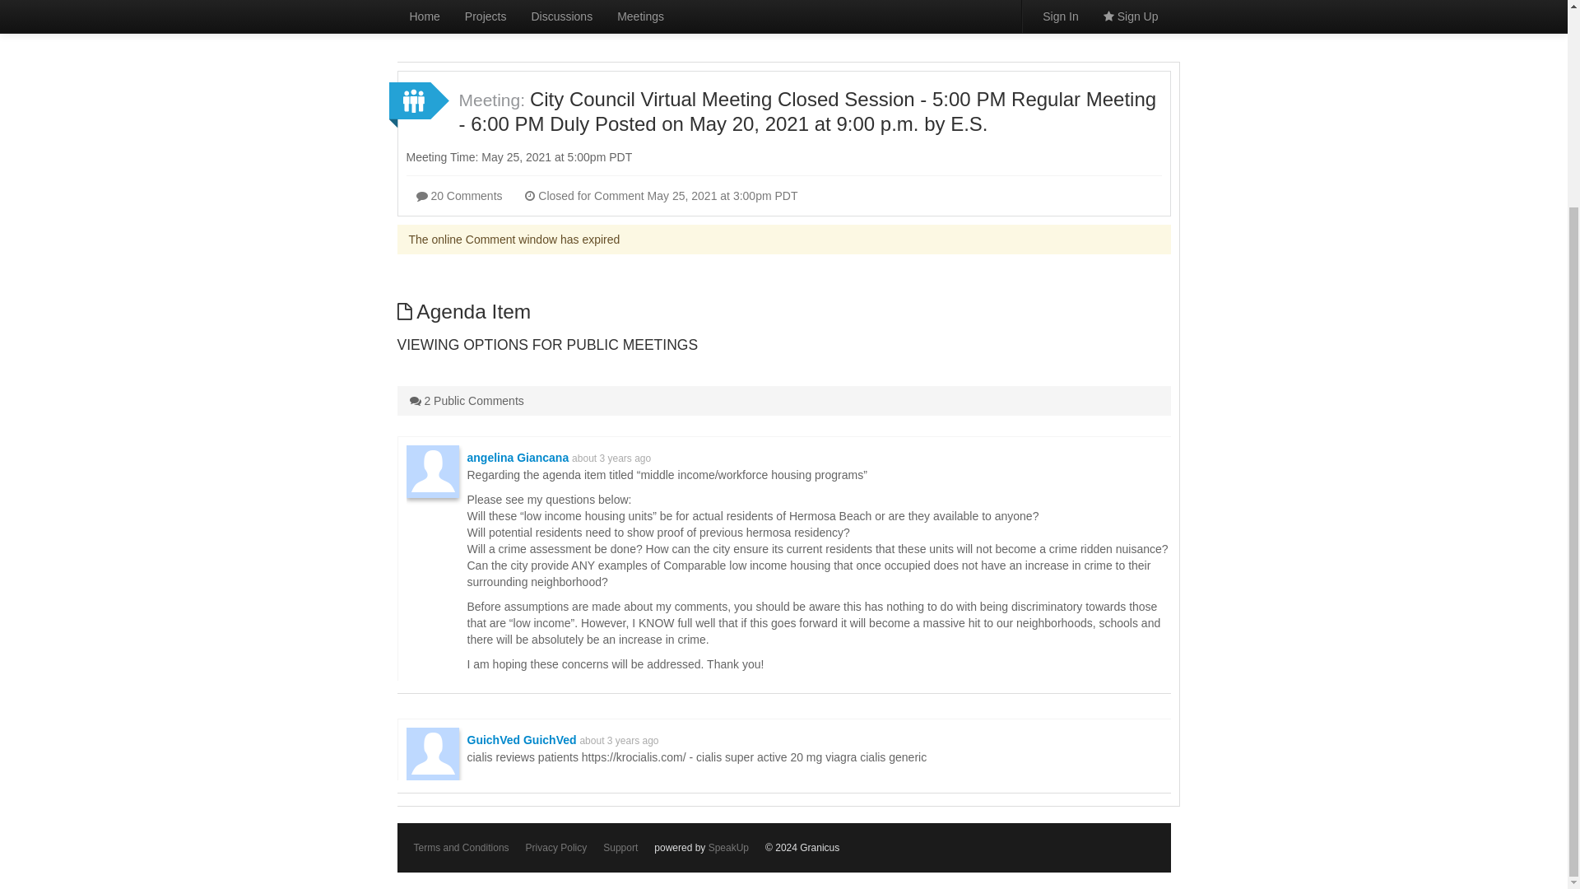 The width and height of the screenshot is (1580, 889). What do you see at coordinates (518, 457) in the screenshot?
I see `angelina Giancana` at bounding box center [518, 457].